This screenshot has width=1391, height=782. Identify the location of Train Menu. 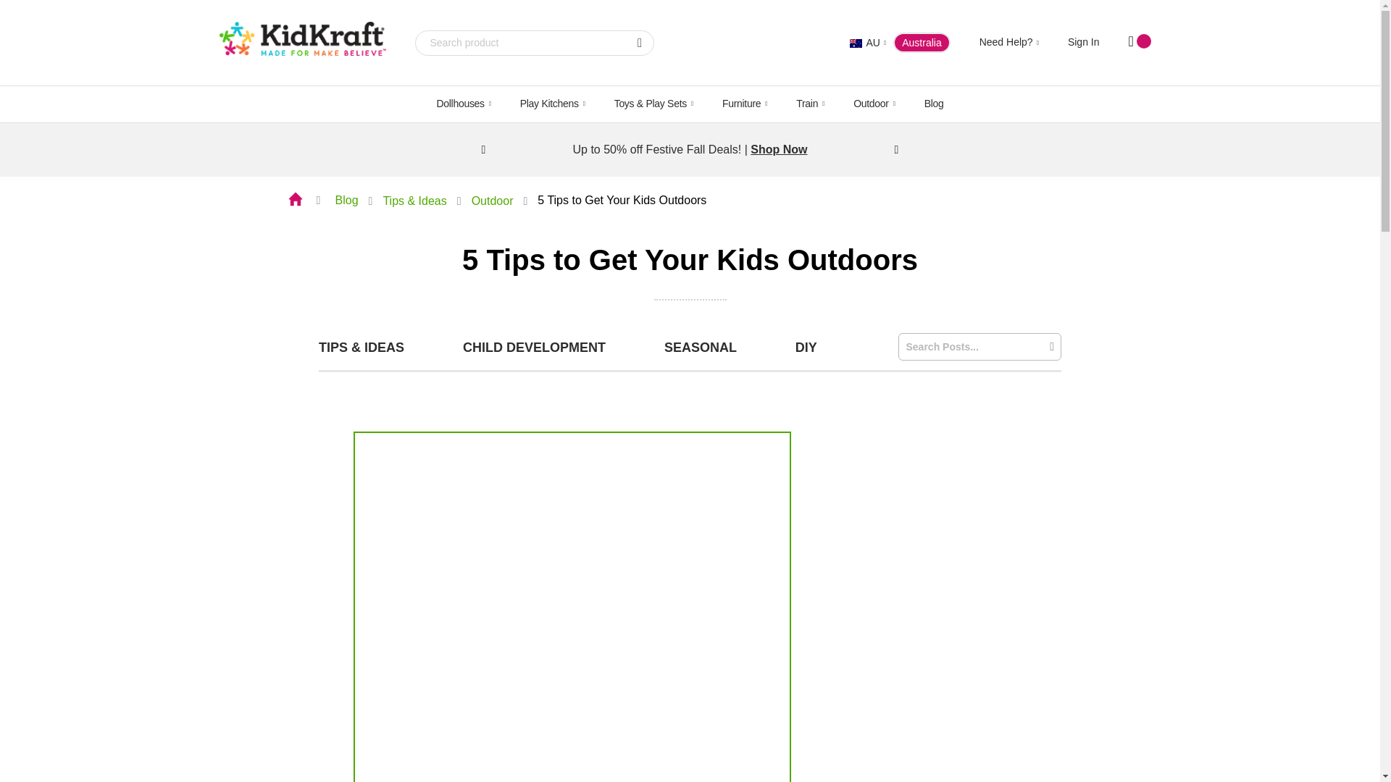
(810, 104).